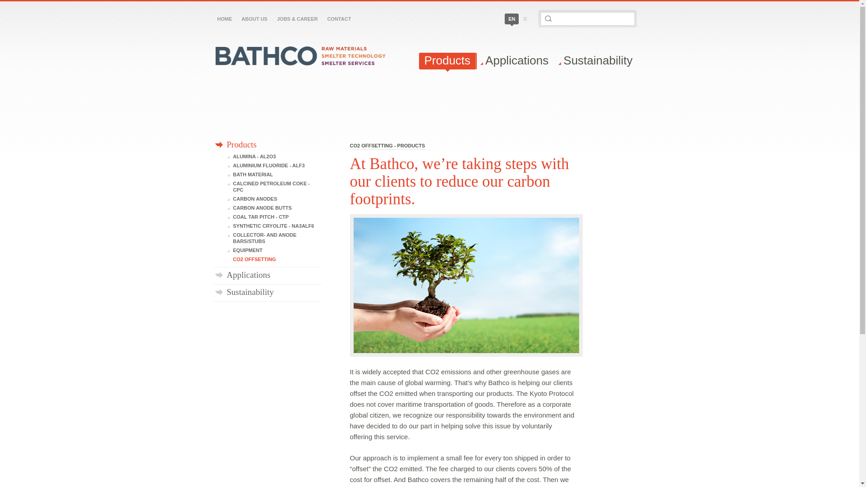 The width and height of the screenshot is (866, 487). What do you see at coordinates (274, 187) in the screenshot?
I see `CALCINED PETROLEUM COKE - CPC` at bounding box center [274, 187].